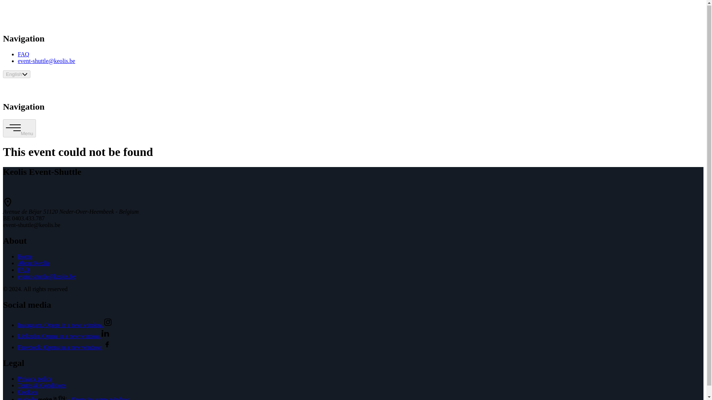  Describe the element at coordinates (65, 347) in the screenshot. I see `Facebook. Opens in a new window.` at that location.